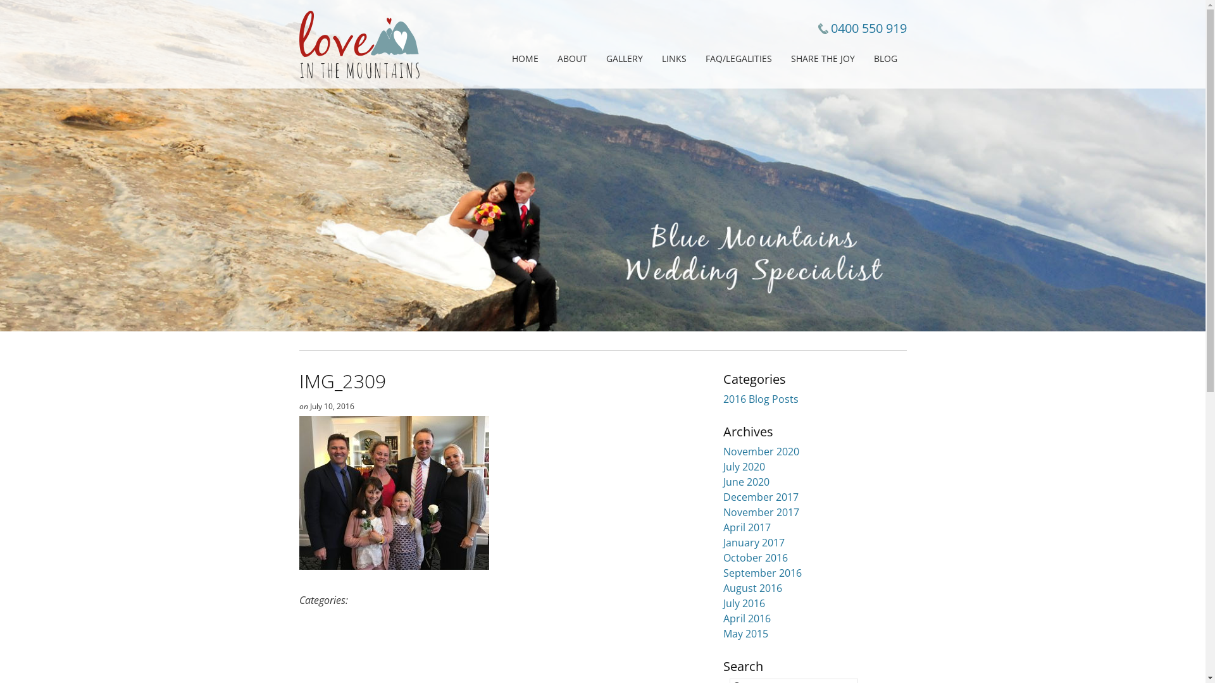 The height and width of the screenshot is (683, 1215). I want to click on GALLERY, so click(624, 59).